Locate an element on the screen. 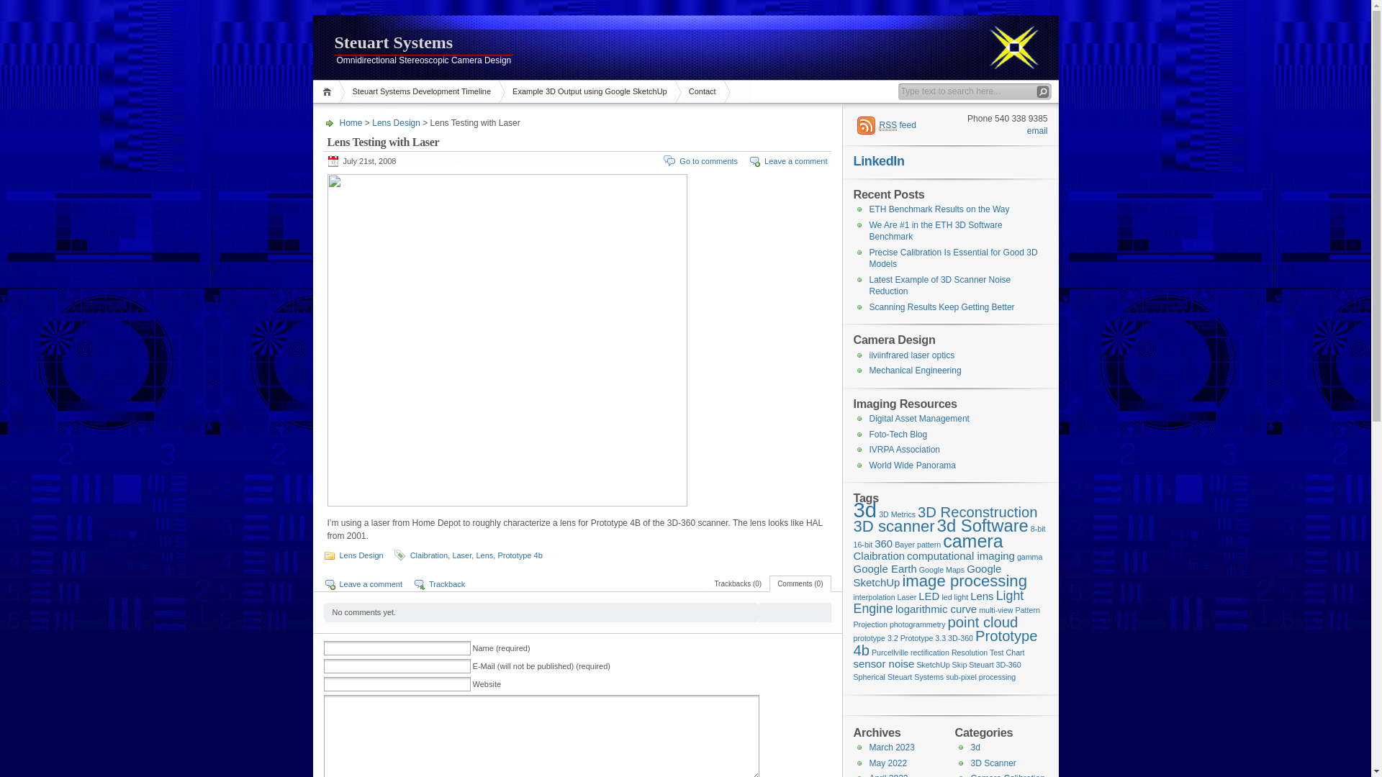  logarithmic curve is located at coordinates (936, 609).